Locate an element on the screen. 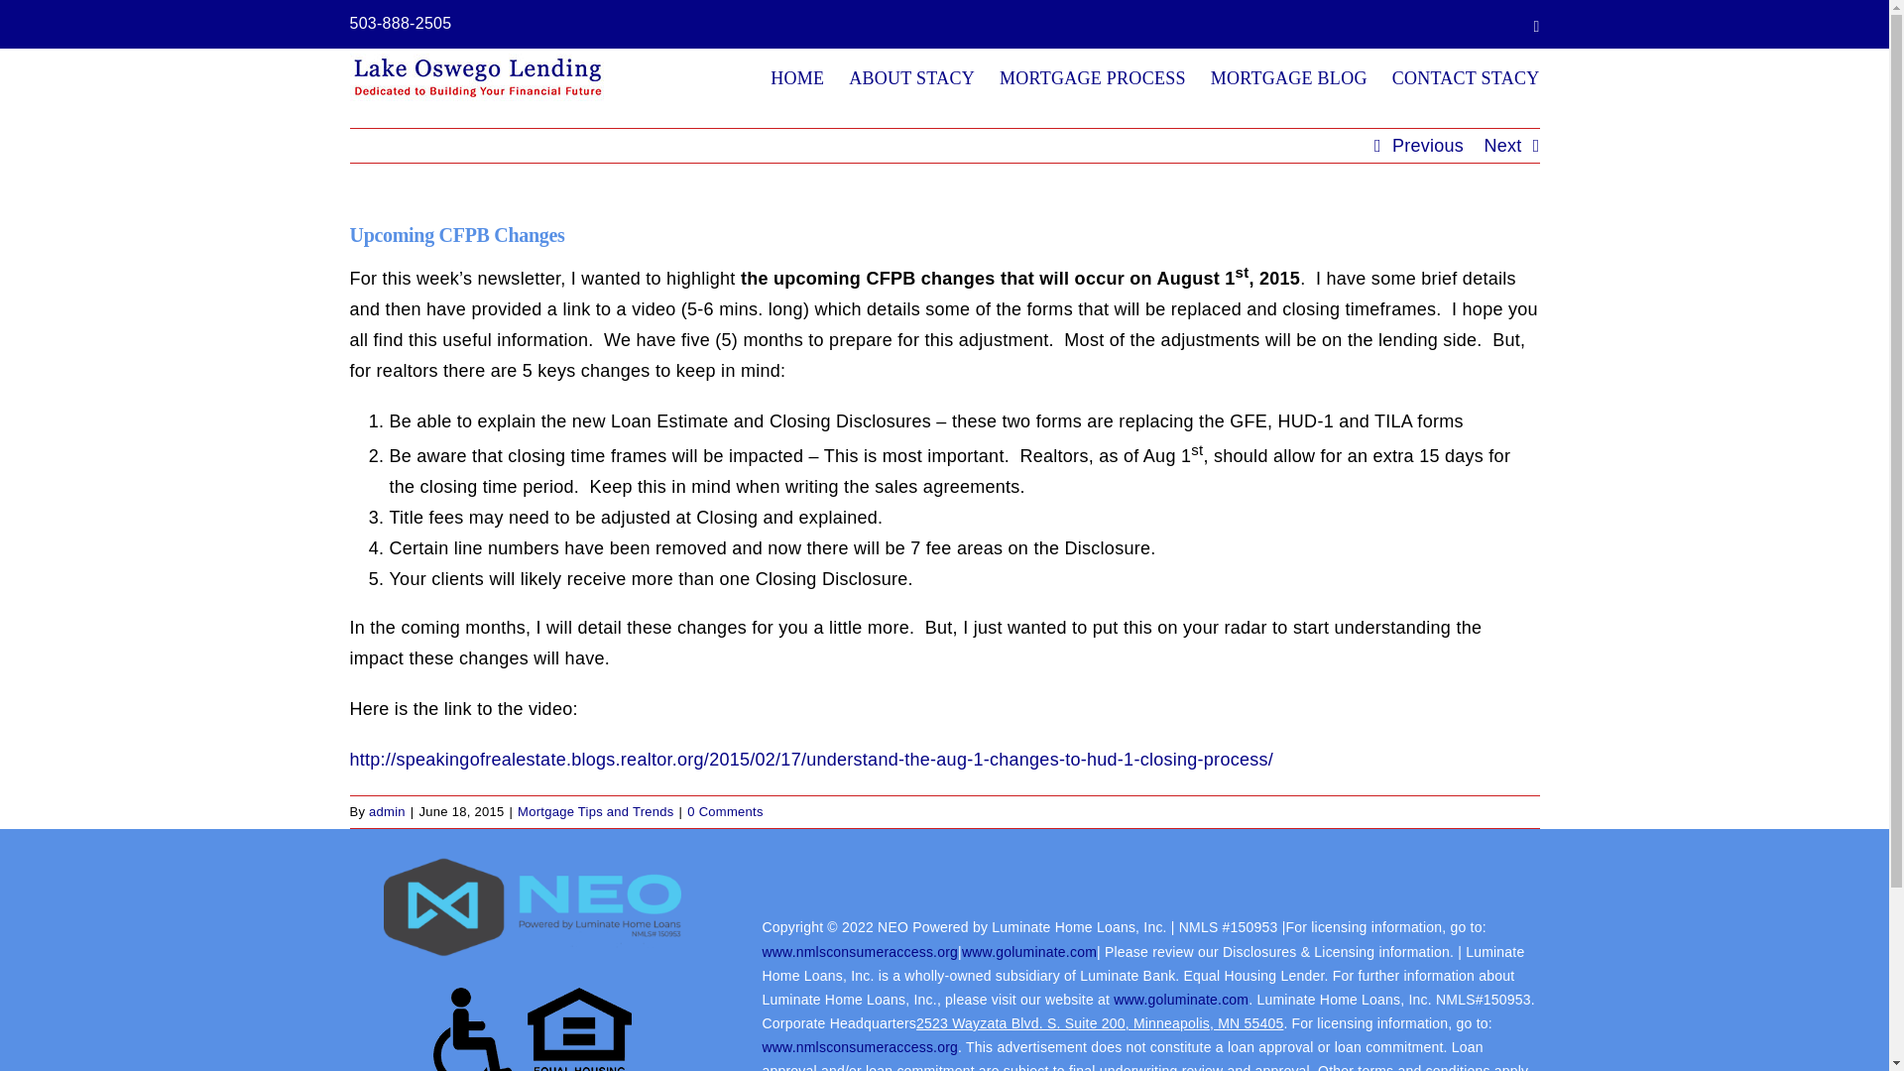 The height and width of the screenshot is (1071, 1904). admin is located at coordinates (387, 811).